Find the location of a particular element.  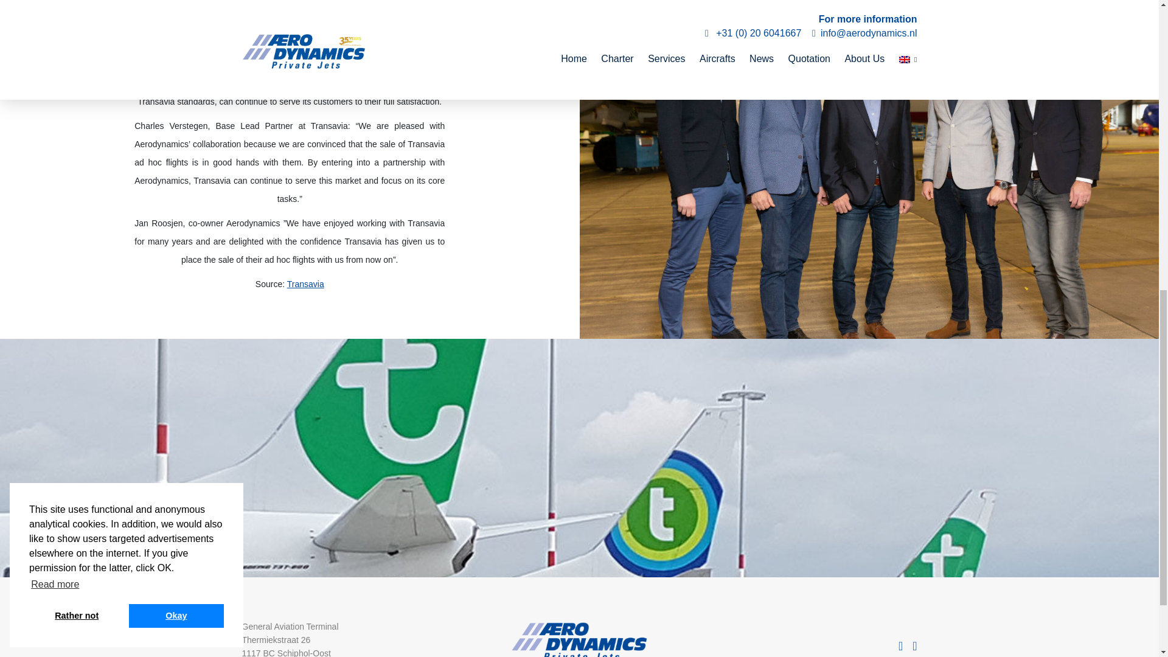

Okay is located at coordinates (176, 29).